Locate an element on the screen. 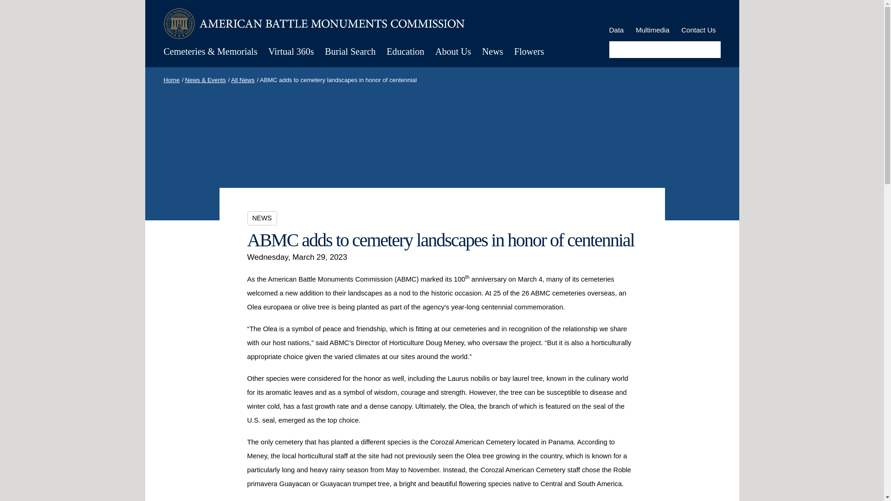  Burial Search is located at coordinates (350, 51).